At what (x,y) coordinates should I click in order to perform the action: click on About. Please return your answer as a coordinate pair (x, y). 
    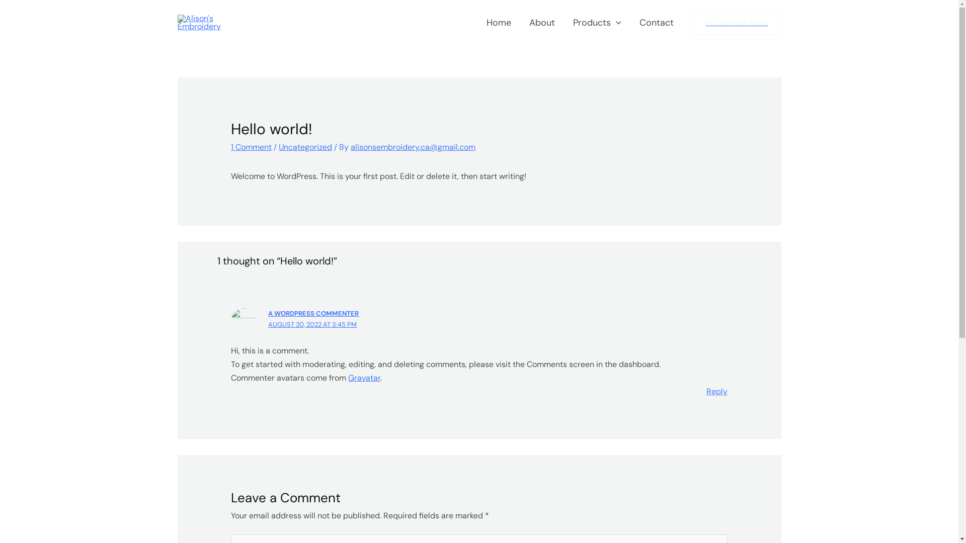
    Looking at the image, I should click on (542, 23).